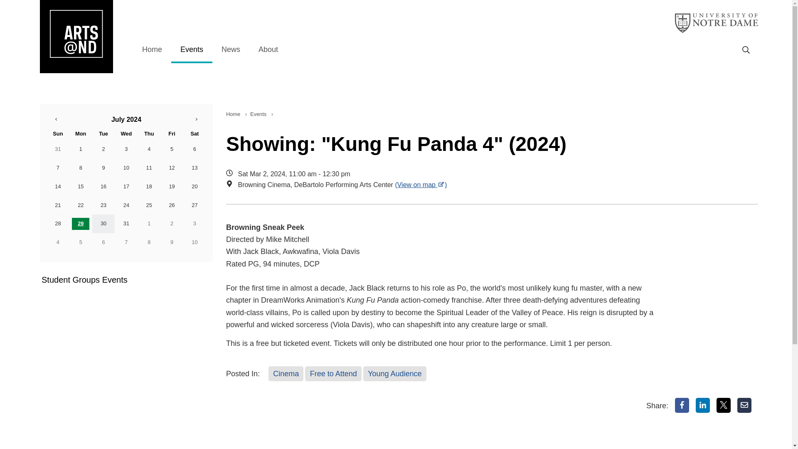  What do you see at coordinates (126, 119) in the screenshot?
I see `July 2024` at bounding box center [126, 119].